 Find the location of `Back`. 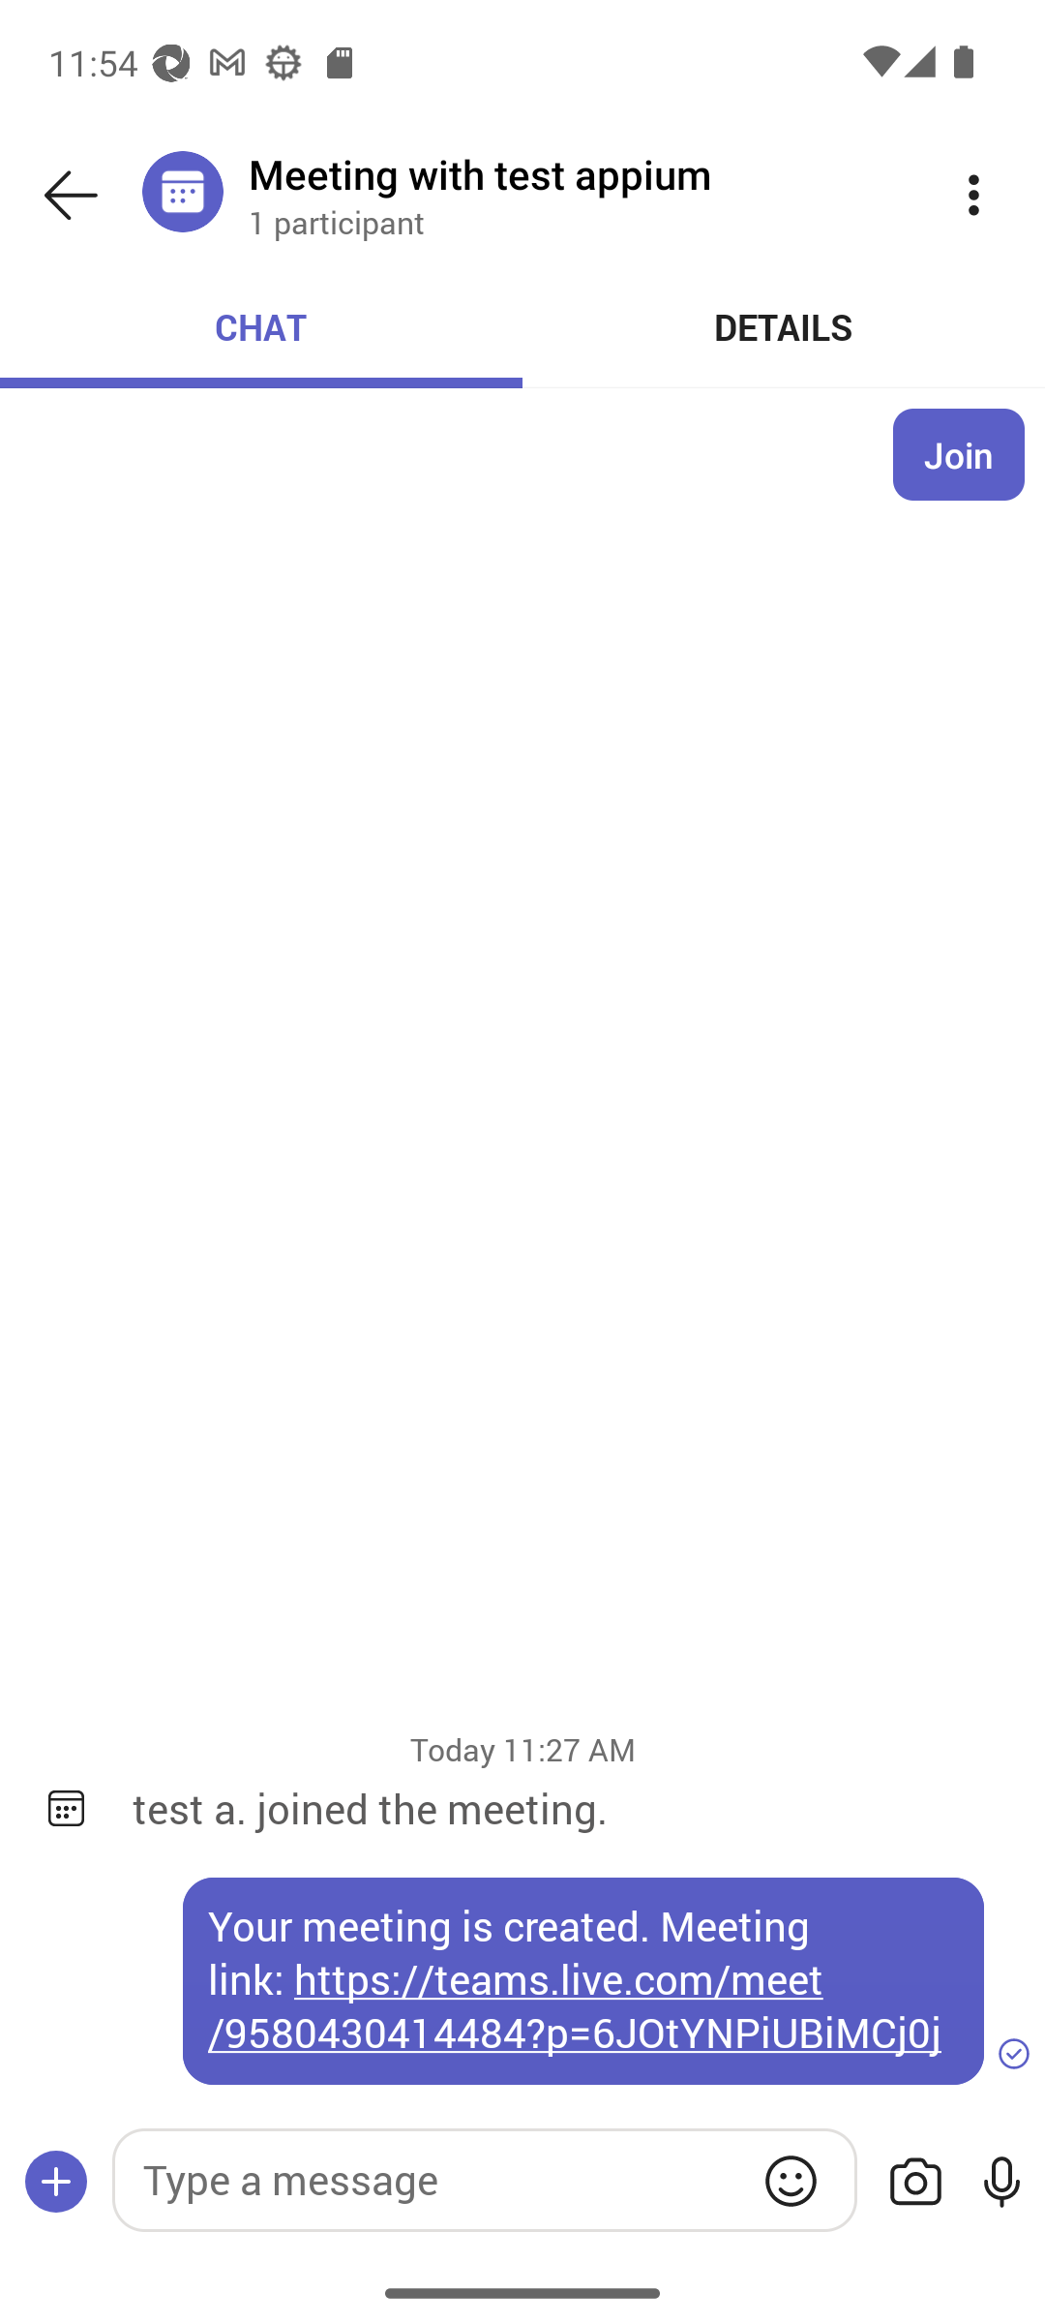

Back is located at coordinates (71, 196).